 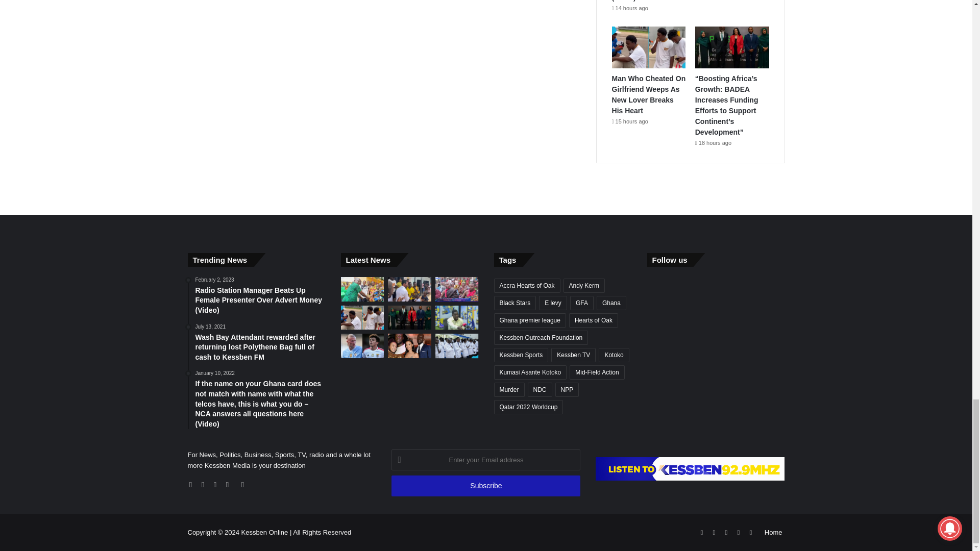 What do you see at coordinates (485, 486) in the screenshot?
I see `Subscribe` at bounding box center [485, 486].